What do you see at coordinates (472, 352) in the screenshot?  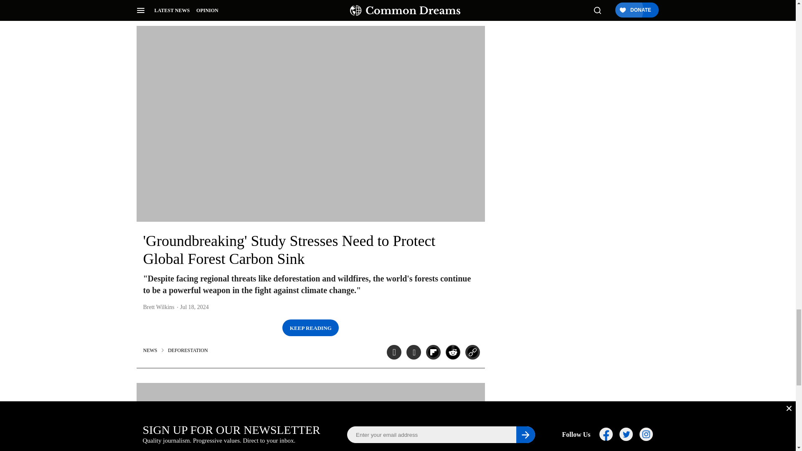 I see `Copy this link to clipboard` at bounding box center [472, 352].